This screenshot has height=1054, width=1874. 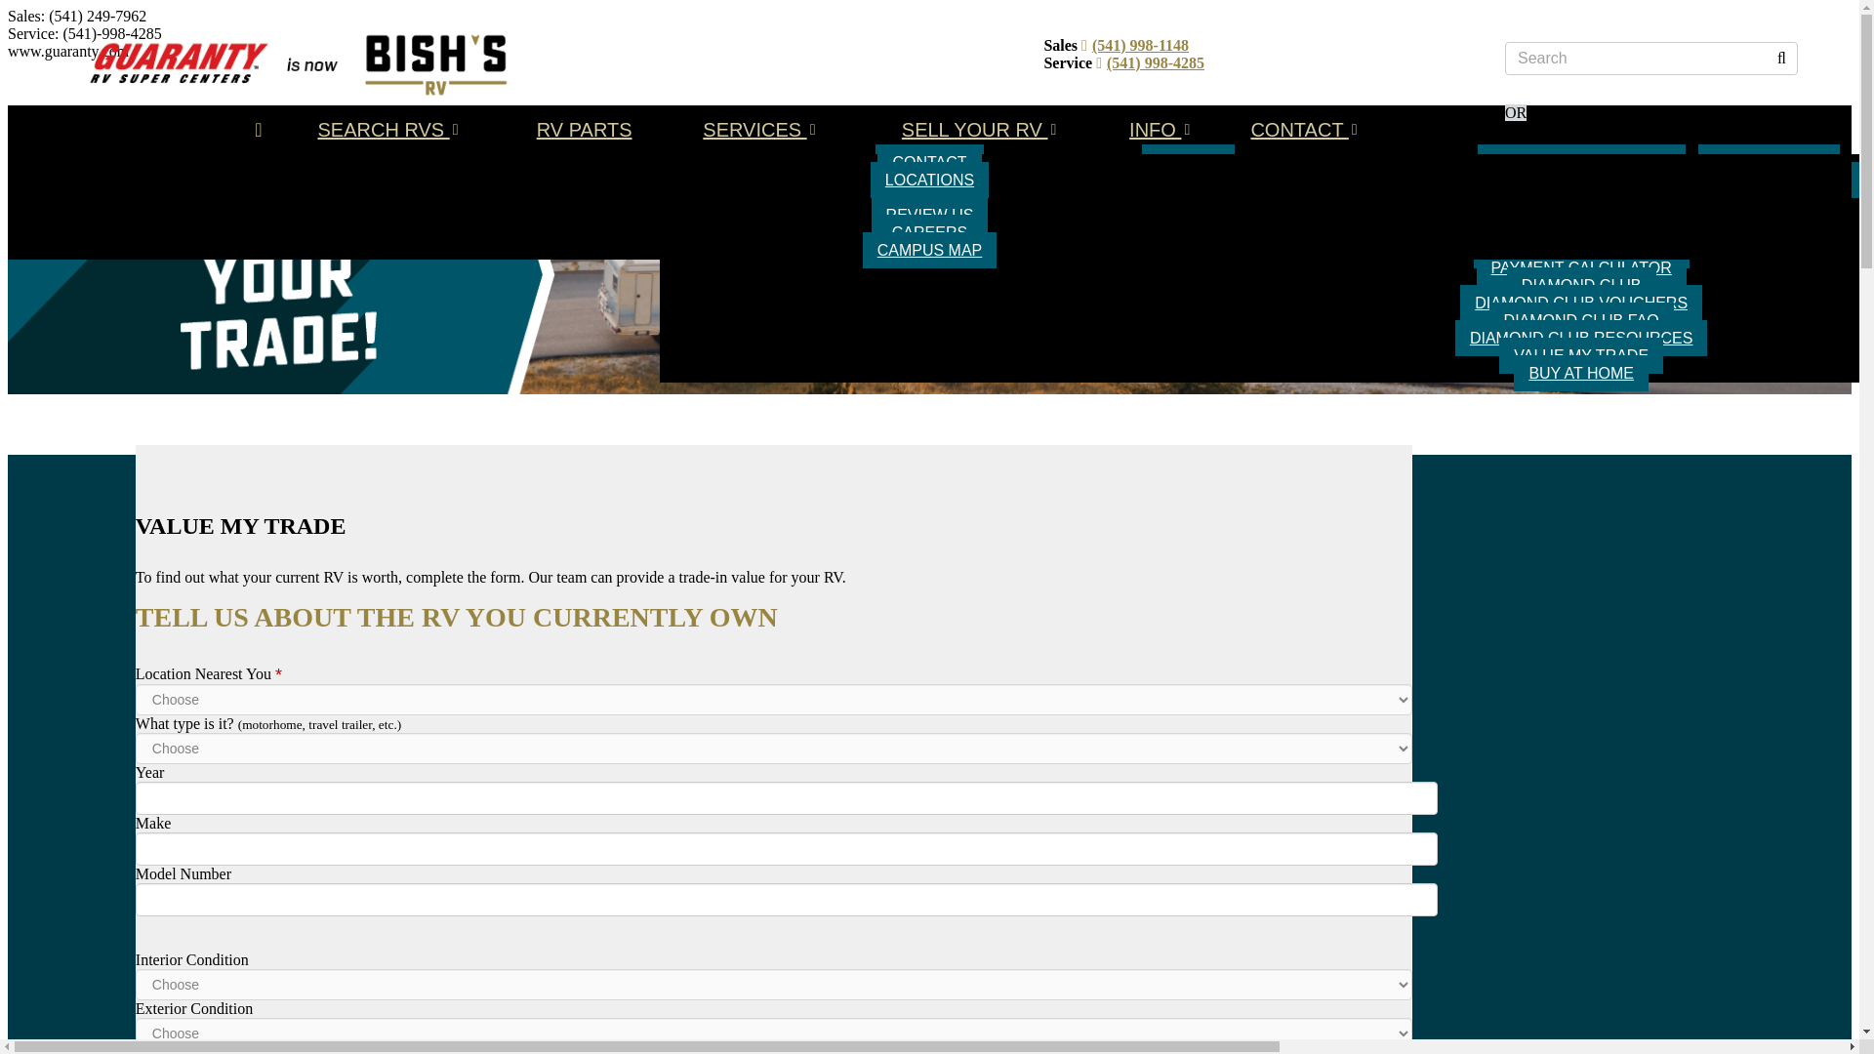 What do you see at coordinates (387, 129) in the screenshot?
I see `SEARCH RVS` at bounding box center [387, 129].